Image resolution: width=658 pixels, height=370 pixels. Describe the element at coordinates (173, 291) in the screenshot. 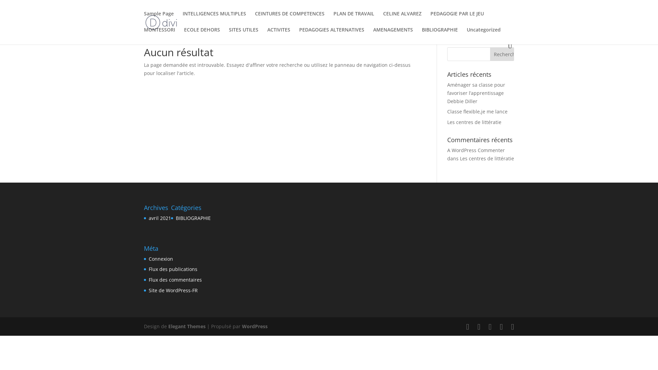

I see `Site de WordPress-FR` at that location.